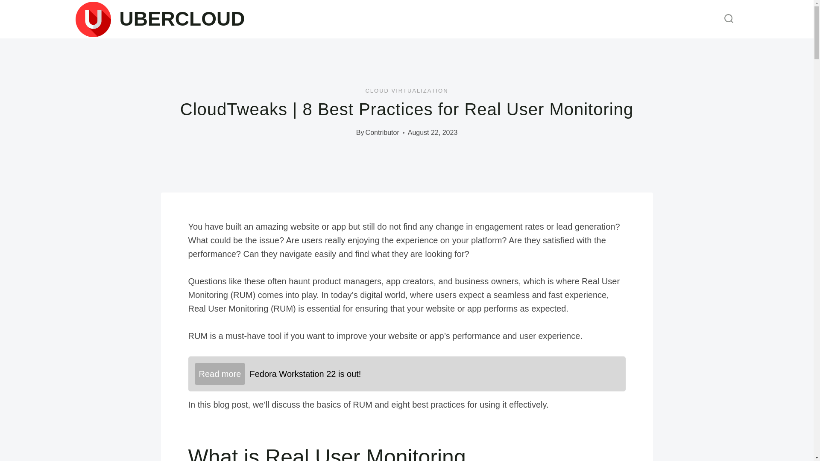  I want to click on Read moreFedora Workstation 22 is out!, so click(406, 373).